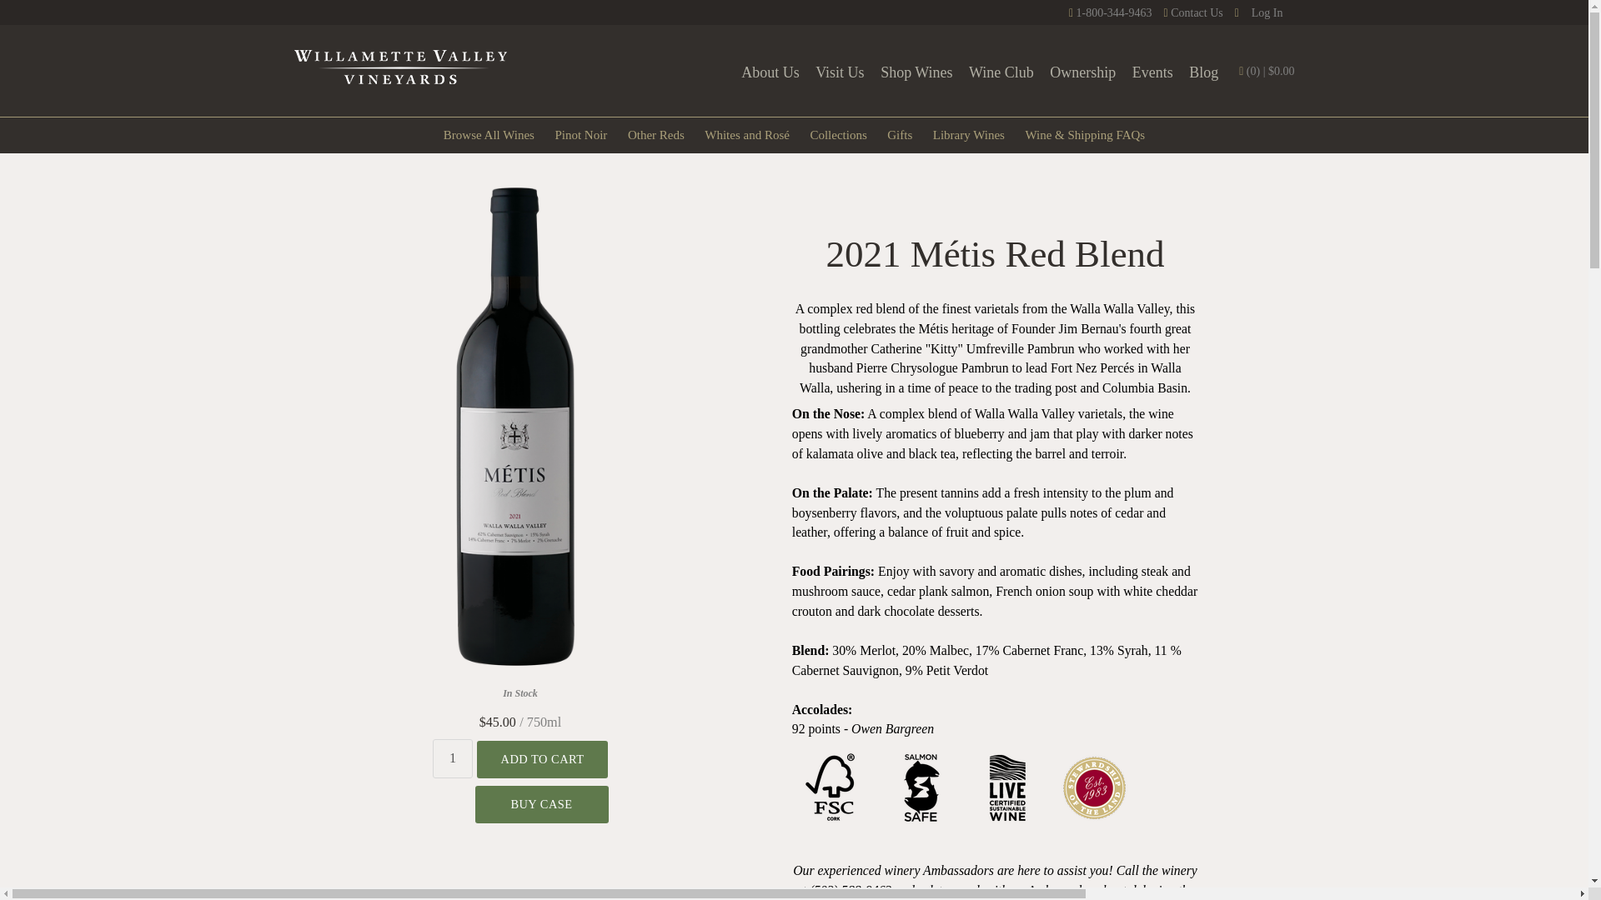 The width and height of the screenshot is (1601, 900). I want to click on 1-800-344-9463, so click(1111, 12).